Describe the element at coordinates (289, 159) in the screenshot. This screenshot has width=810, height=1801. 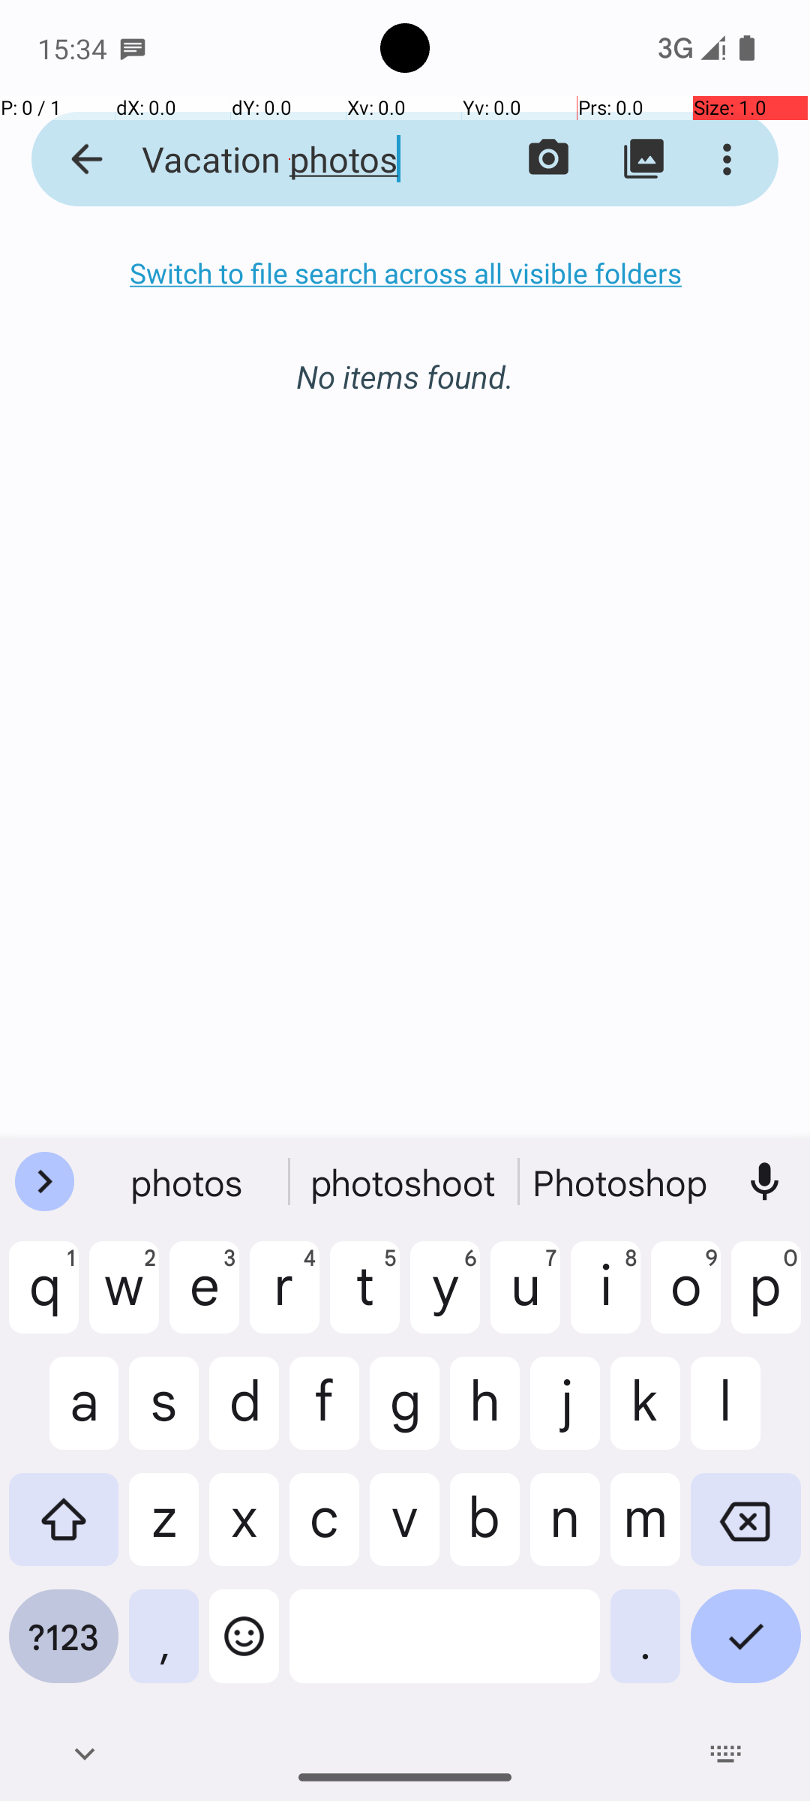
I see `Vacation photos` at that location.